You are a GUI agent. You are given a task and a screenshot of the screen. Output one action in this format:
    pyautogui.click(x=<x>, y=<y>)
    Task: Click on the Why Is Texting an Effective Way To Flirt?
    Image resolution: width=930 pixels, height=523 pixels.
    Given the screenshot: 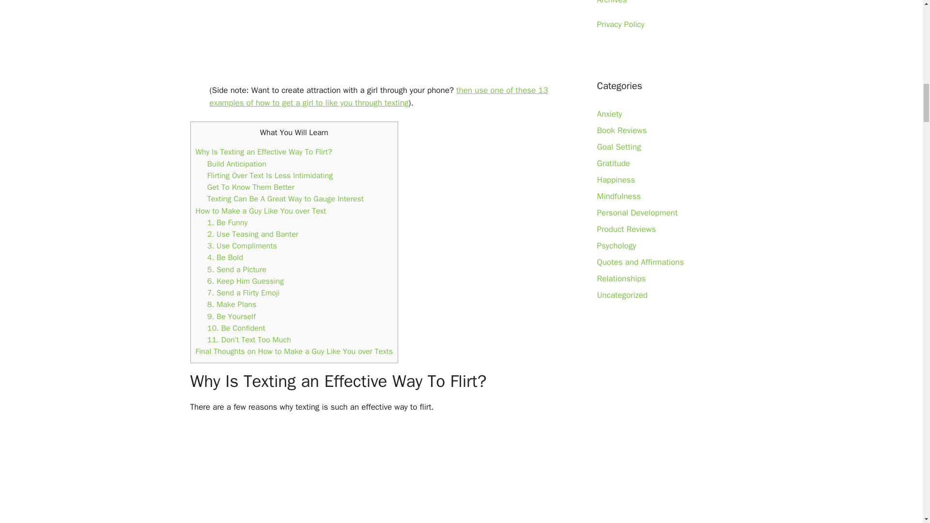 What is the action you would take?
    pyautogui.click(x=263, y=152)
    